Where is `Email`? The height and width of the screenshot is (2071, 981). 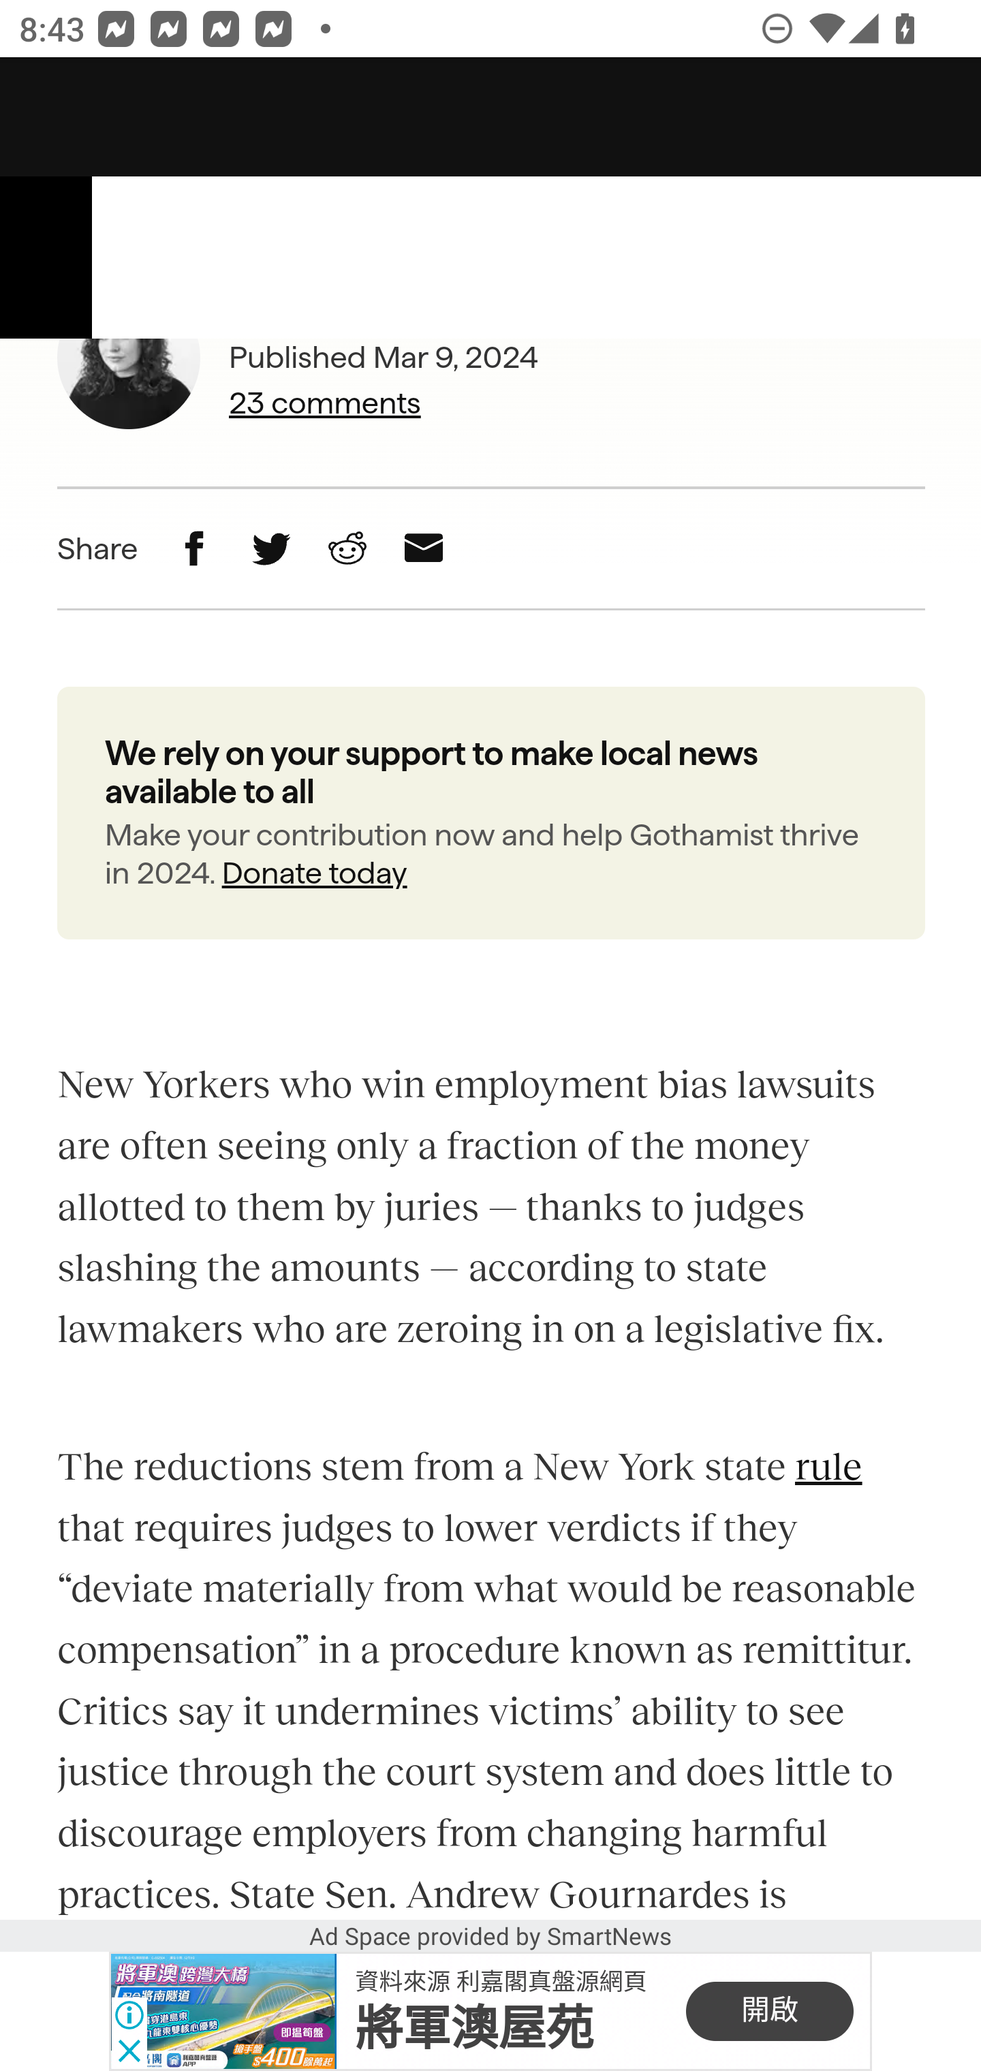 Email is located at coordinates (424, 550).